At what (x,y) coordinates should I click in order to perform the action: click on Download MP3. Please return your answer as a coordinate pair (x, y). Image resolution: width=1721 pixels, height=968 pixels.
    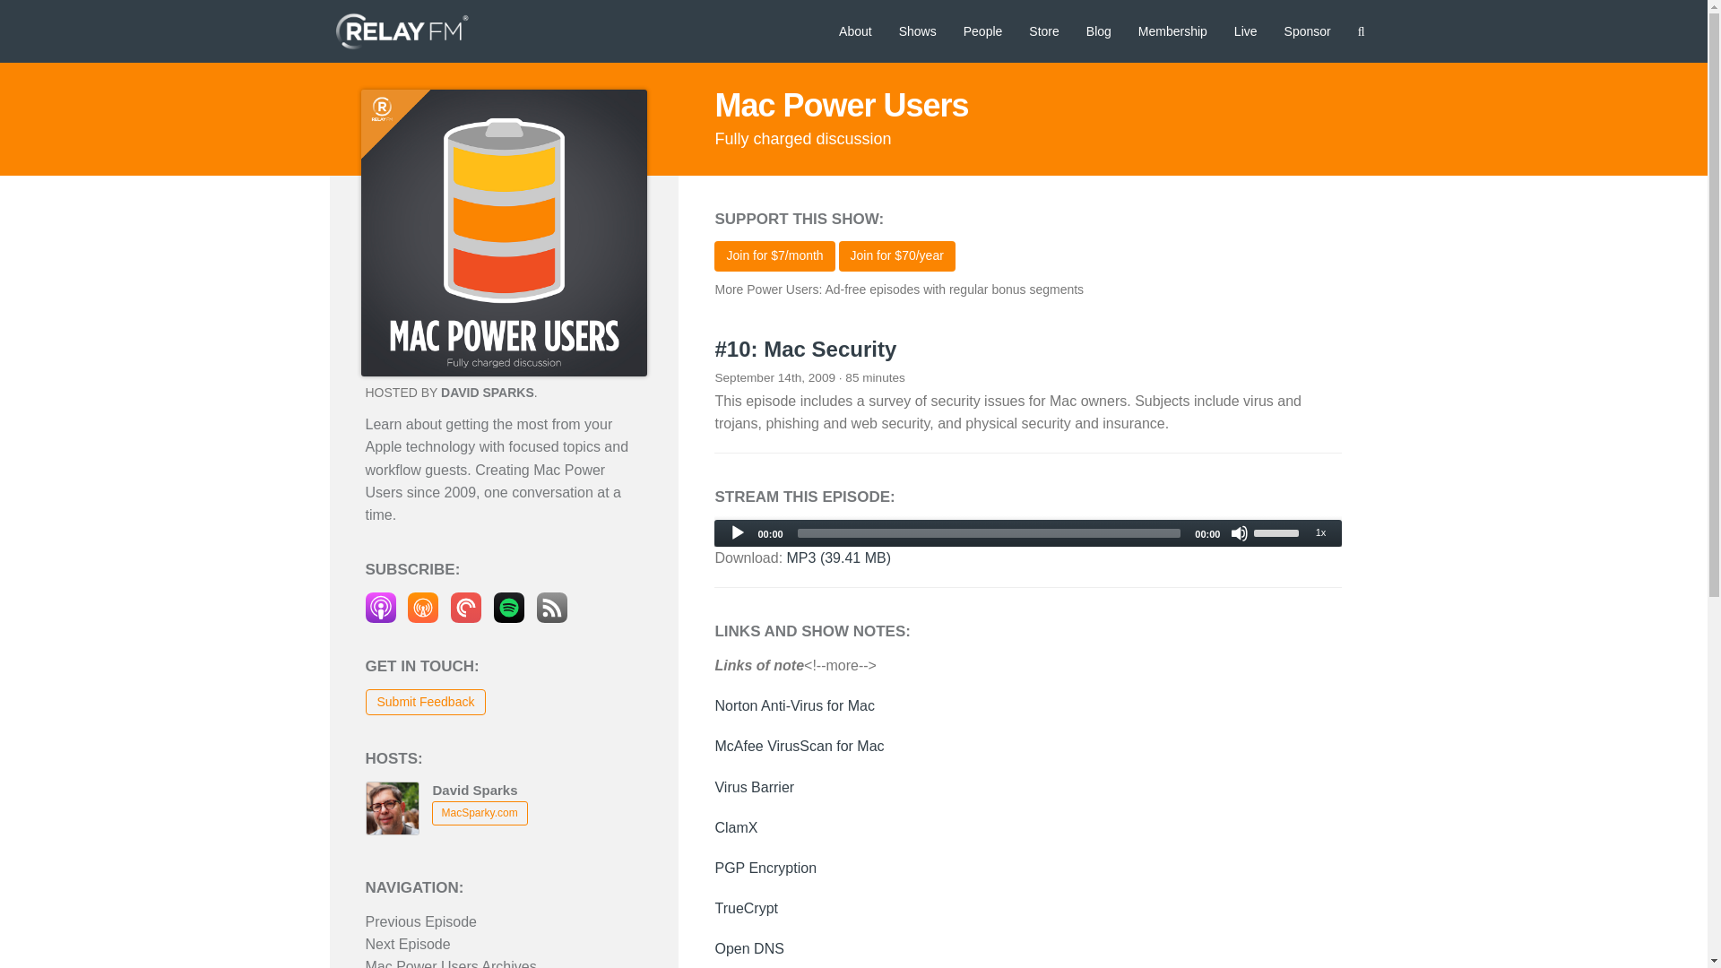
    Looking at the image, I should click on (839, 557).